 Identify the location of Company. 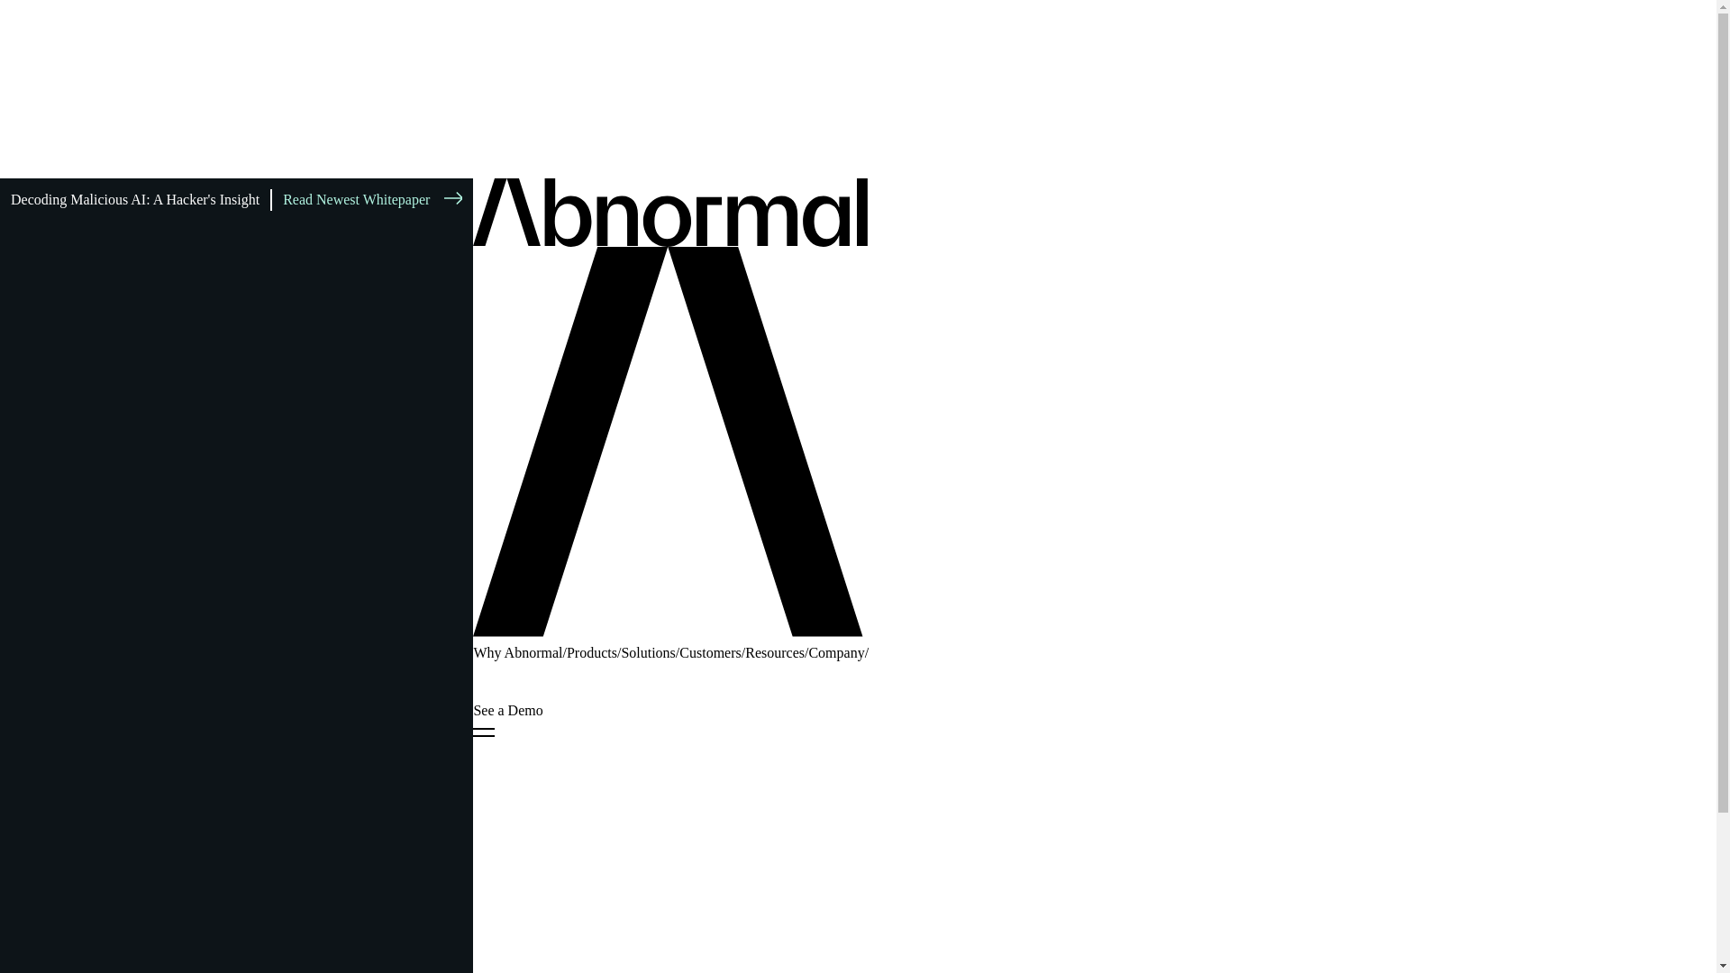
(835, 652).